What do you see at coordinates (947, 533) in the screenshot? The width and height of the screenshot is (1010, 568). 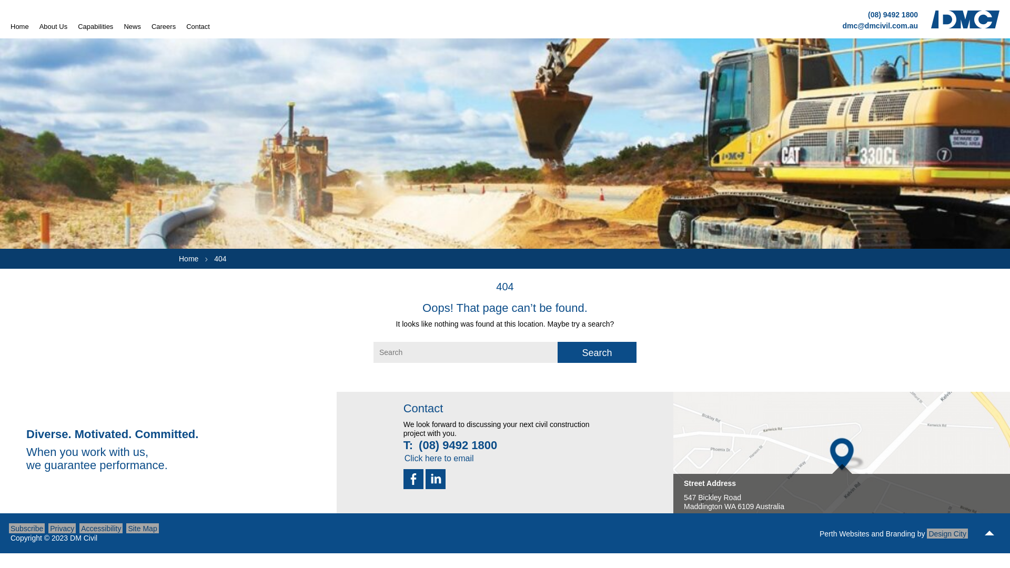 I see `Design City` at bounding box center [947, 533].